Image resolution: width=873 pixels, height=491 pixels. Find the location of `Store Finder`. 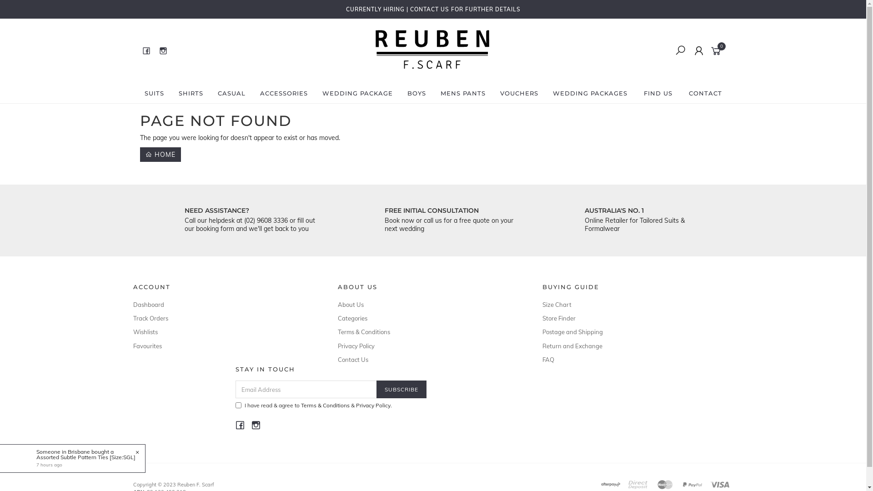

Store Finder is located at coordinates (634, 318).